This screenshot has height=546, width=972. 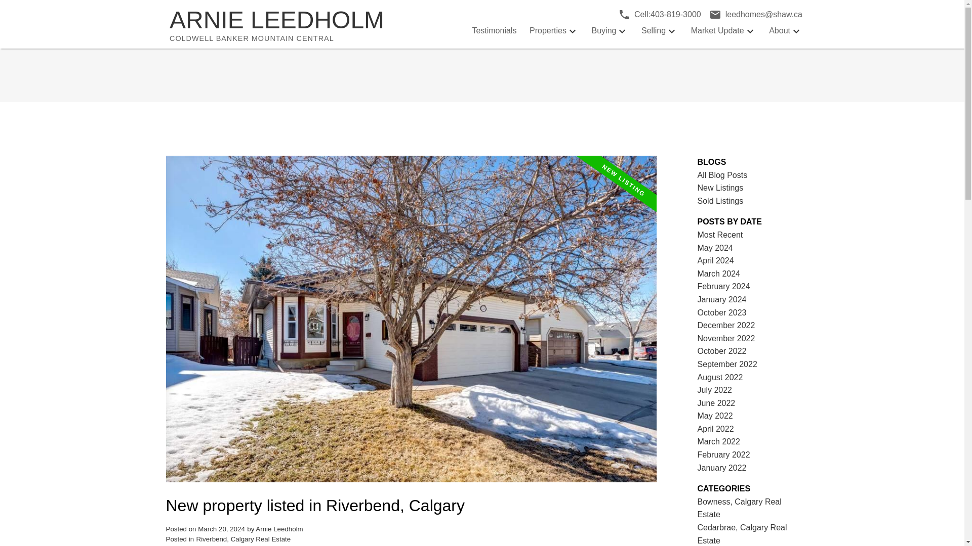 What do you see at coordinates (297, 24) in the screenshot?
I see `Testimonials` at bounding box center [297, 24].